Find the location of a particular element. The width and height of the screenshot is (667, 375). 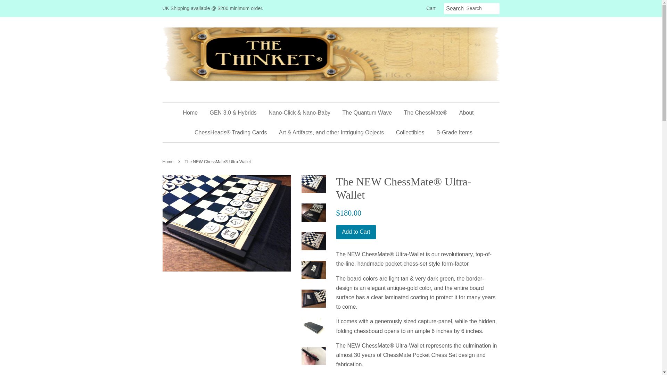

Home is located at coordinates (192, 112).